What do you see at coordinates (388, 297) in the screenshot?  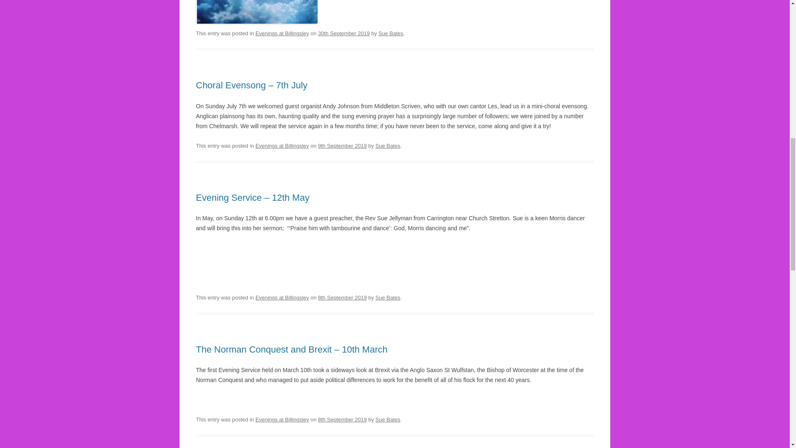 I see `Sue Bates` at bounding box center [388, 297].